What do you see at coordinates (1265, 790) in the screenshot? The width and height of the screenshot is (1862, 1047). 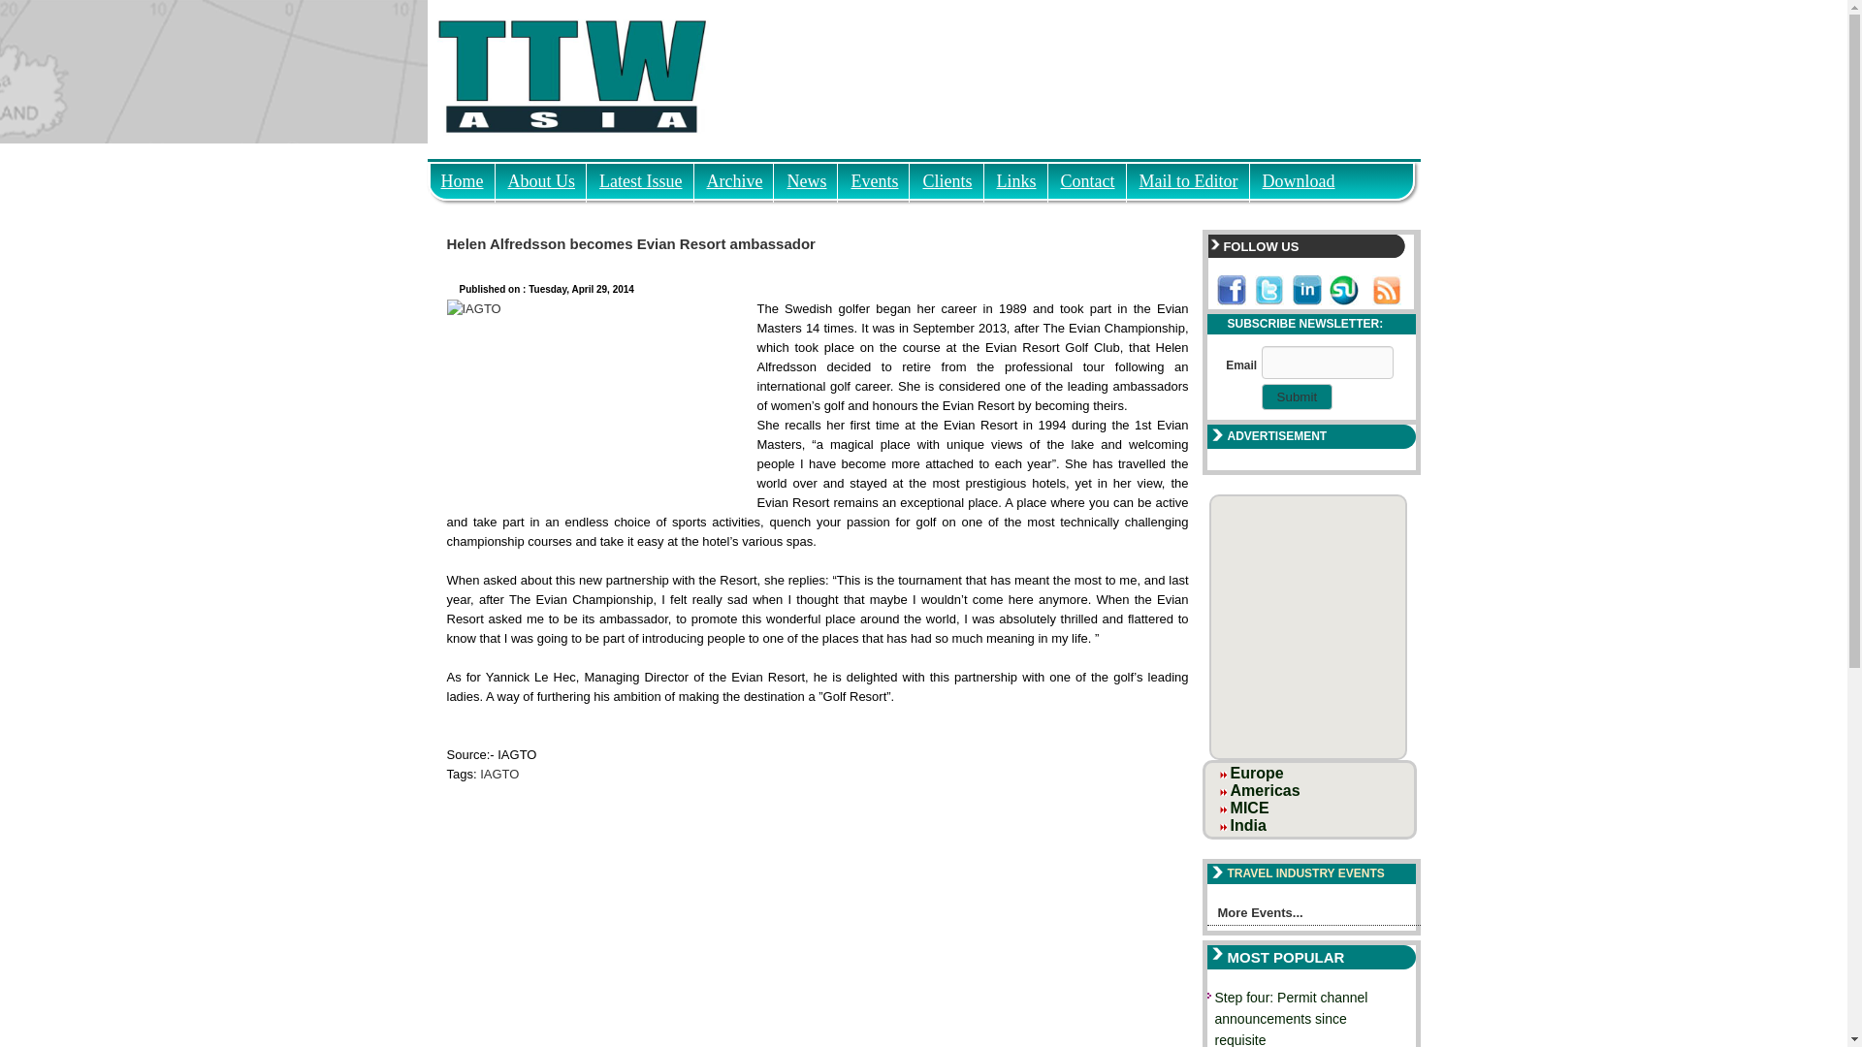 I see `Americas` at bounding box center [1265, 790].